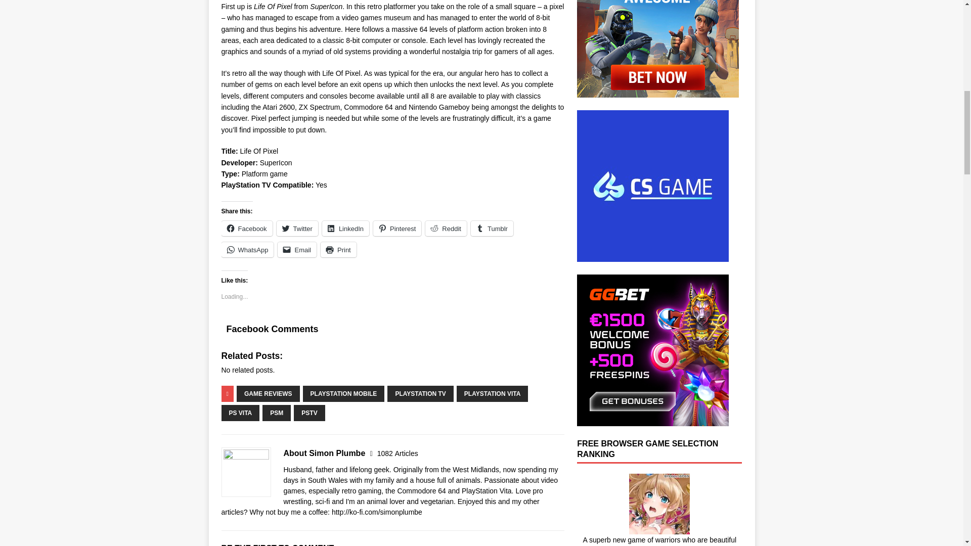 The height and width of the screenshot is (546, 971). What do you see at coordinates (338, 250) in the screenshot?
I see `Click to print` at bounding box center [338, 250].